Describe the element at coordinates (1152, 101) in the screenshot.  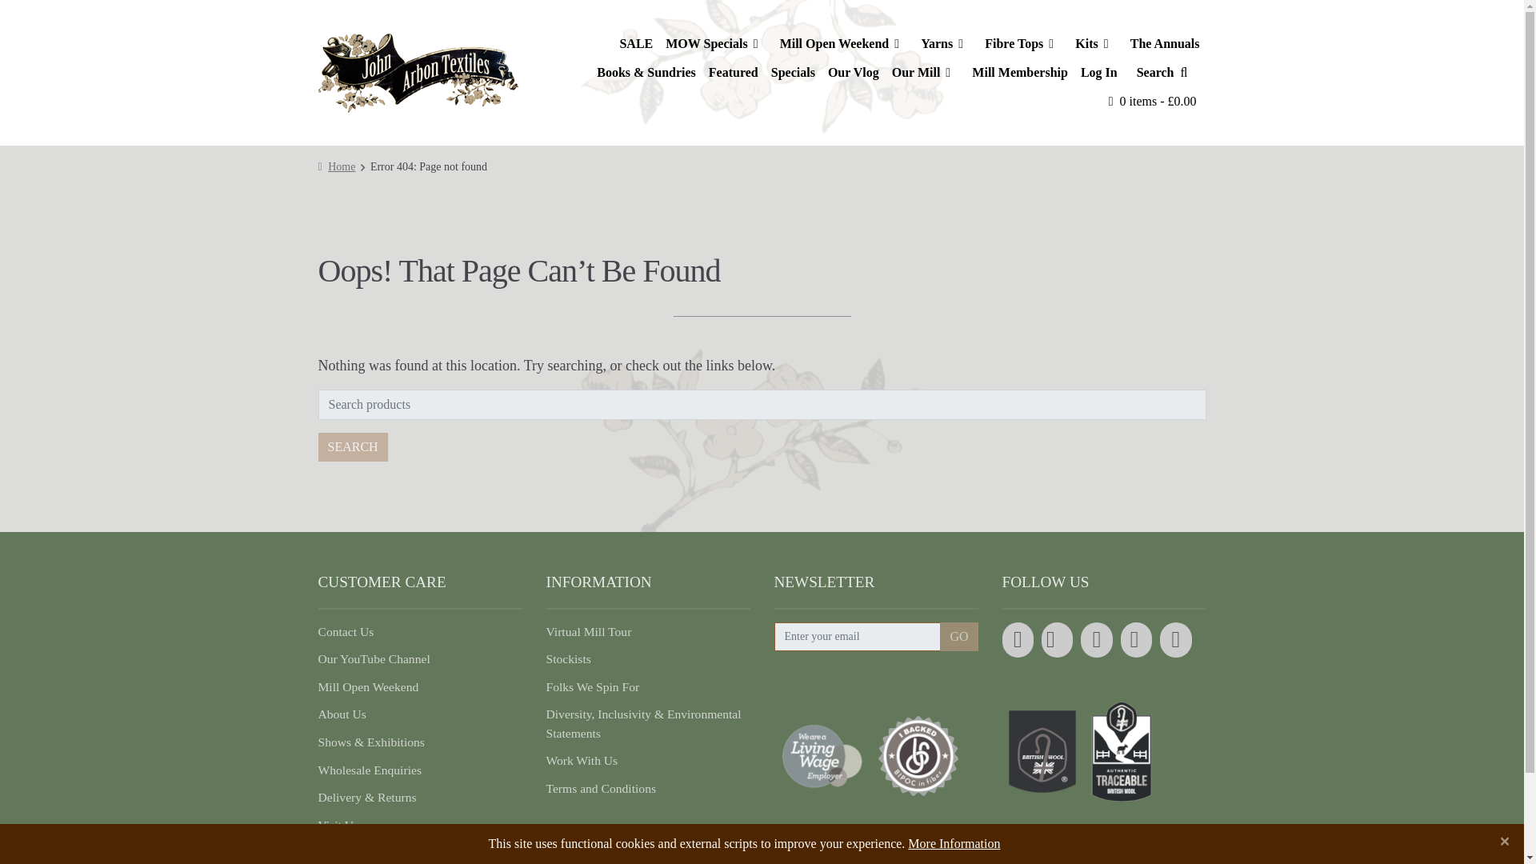
I see `View your shopping basket` at that location.